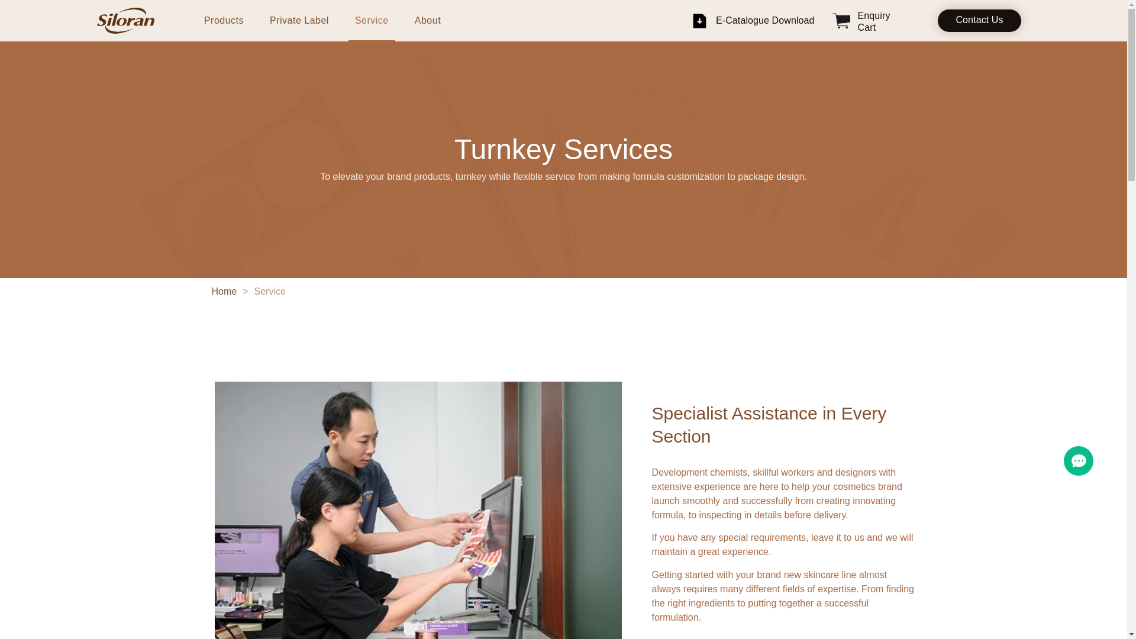 This screenshot has height=639, width=1136. I want to click on Service, so click(372, 21).